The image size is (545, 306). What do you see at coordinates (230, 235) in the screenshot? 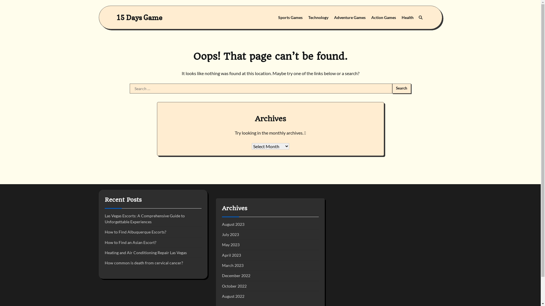
I see `July 2023` at bounding box center [230, 235].